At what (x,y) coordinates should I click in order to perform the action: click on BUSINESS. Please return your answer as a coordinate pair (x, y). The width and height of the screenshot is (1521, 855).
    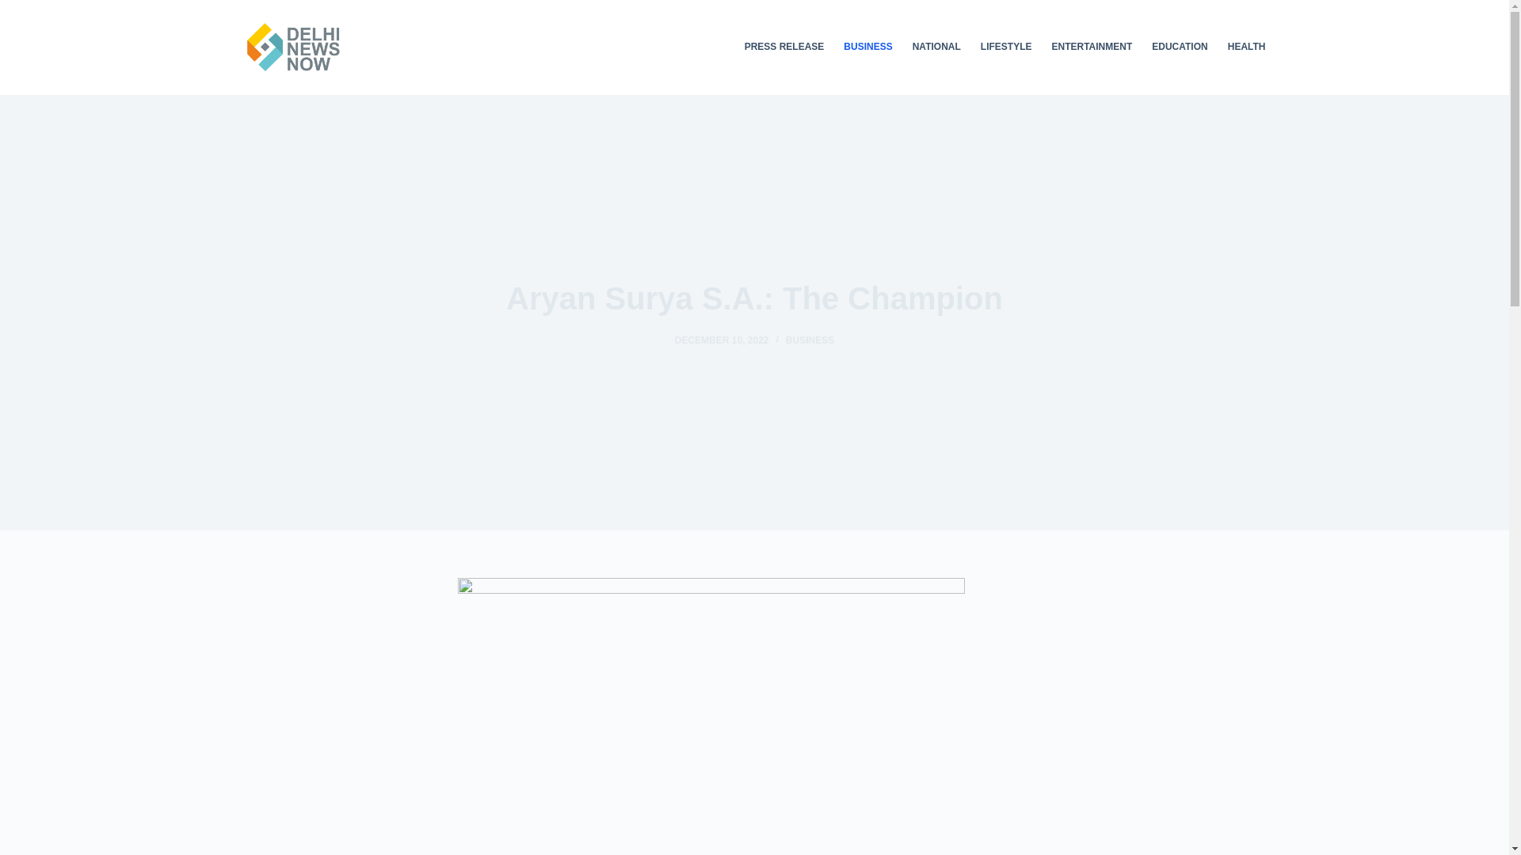
    Looking at the image, I should click on (867, 47).